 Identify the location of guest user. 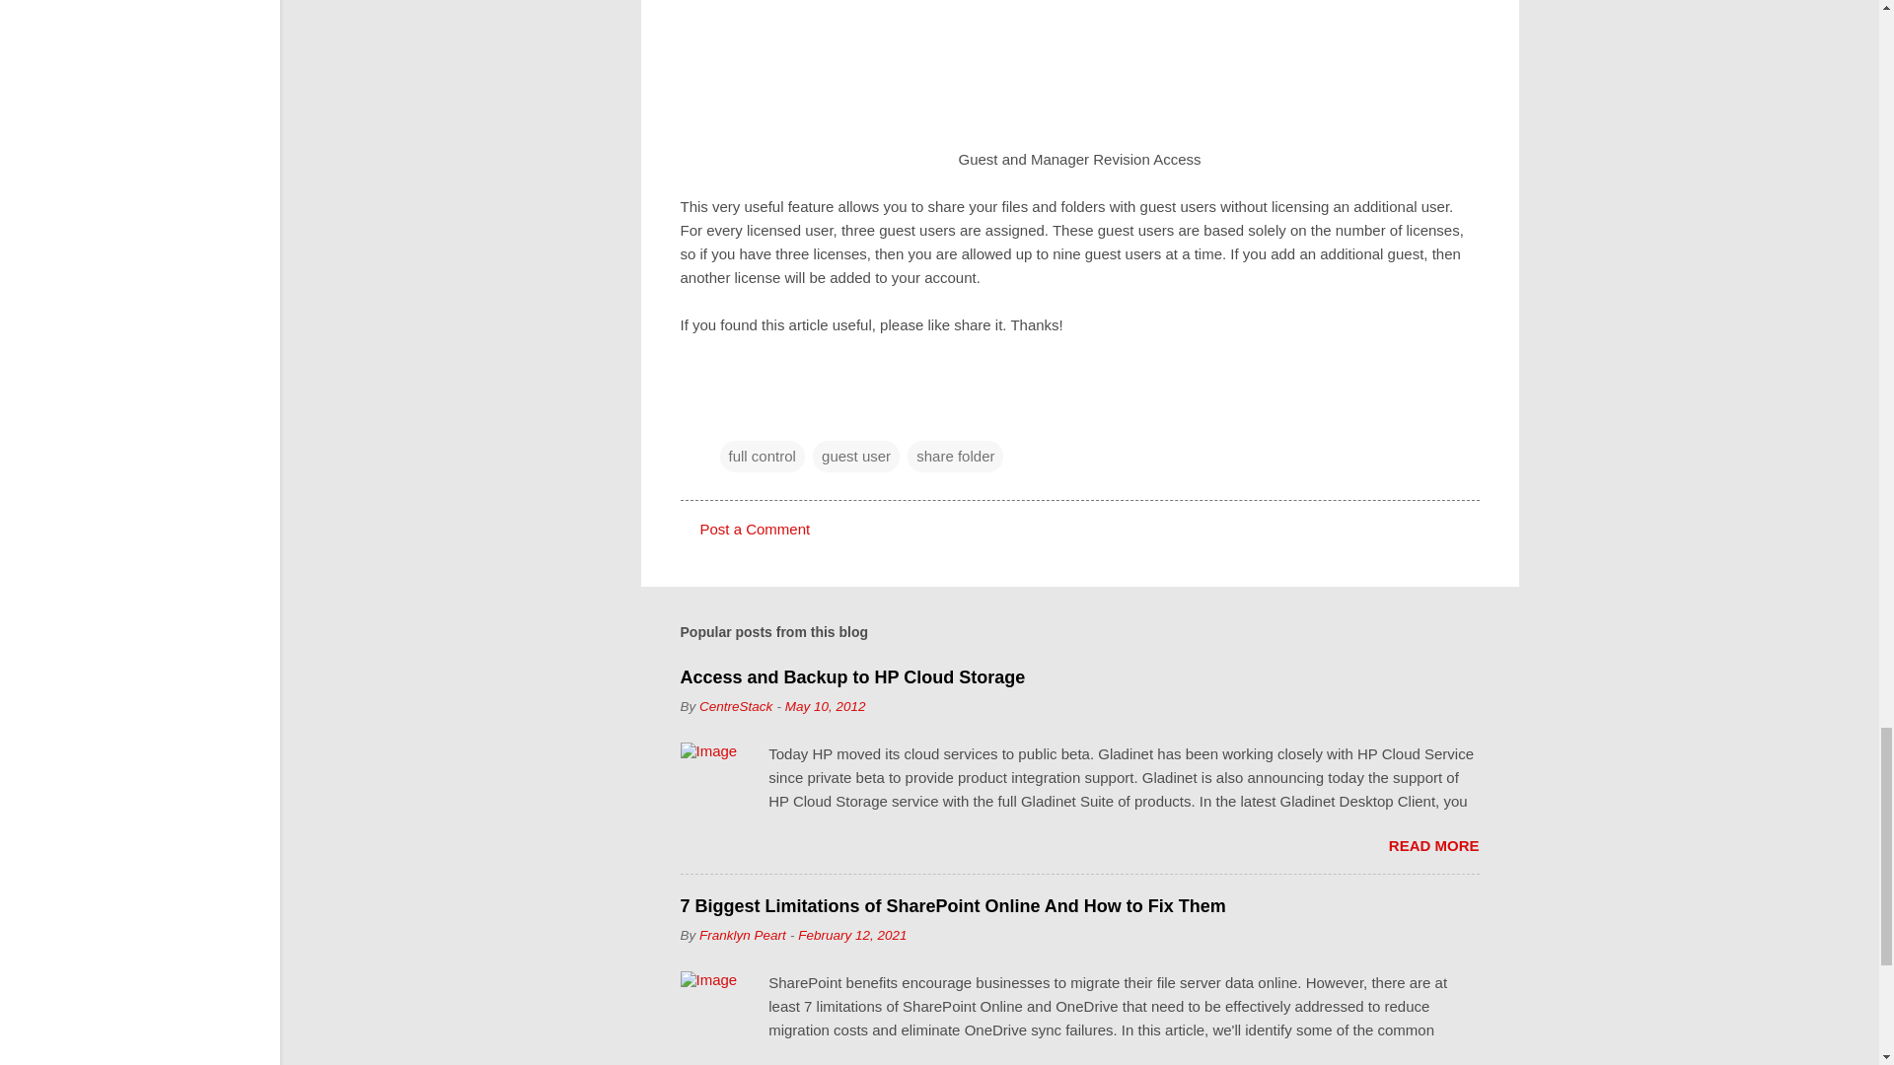
(856, 457).